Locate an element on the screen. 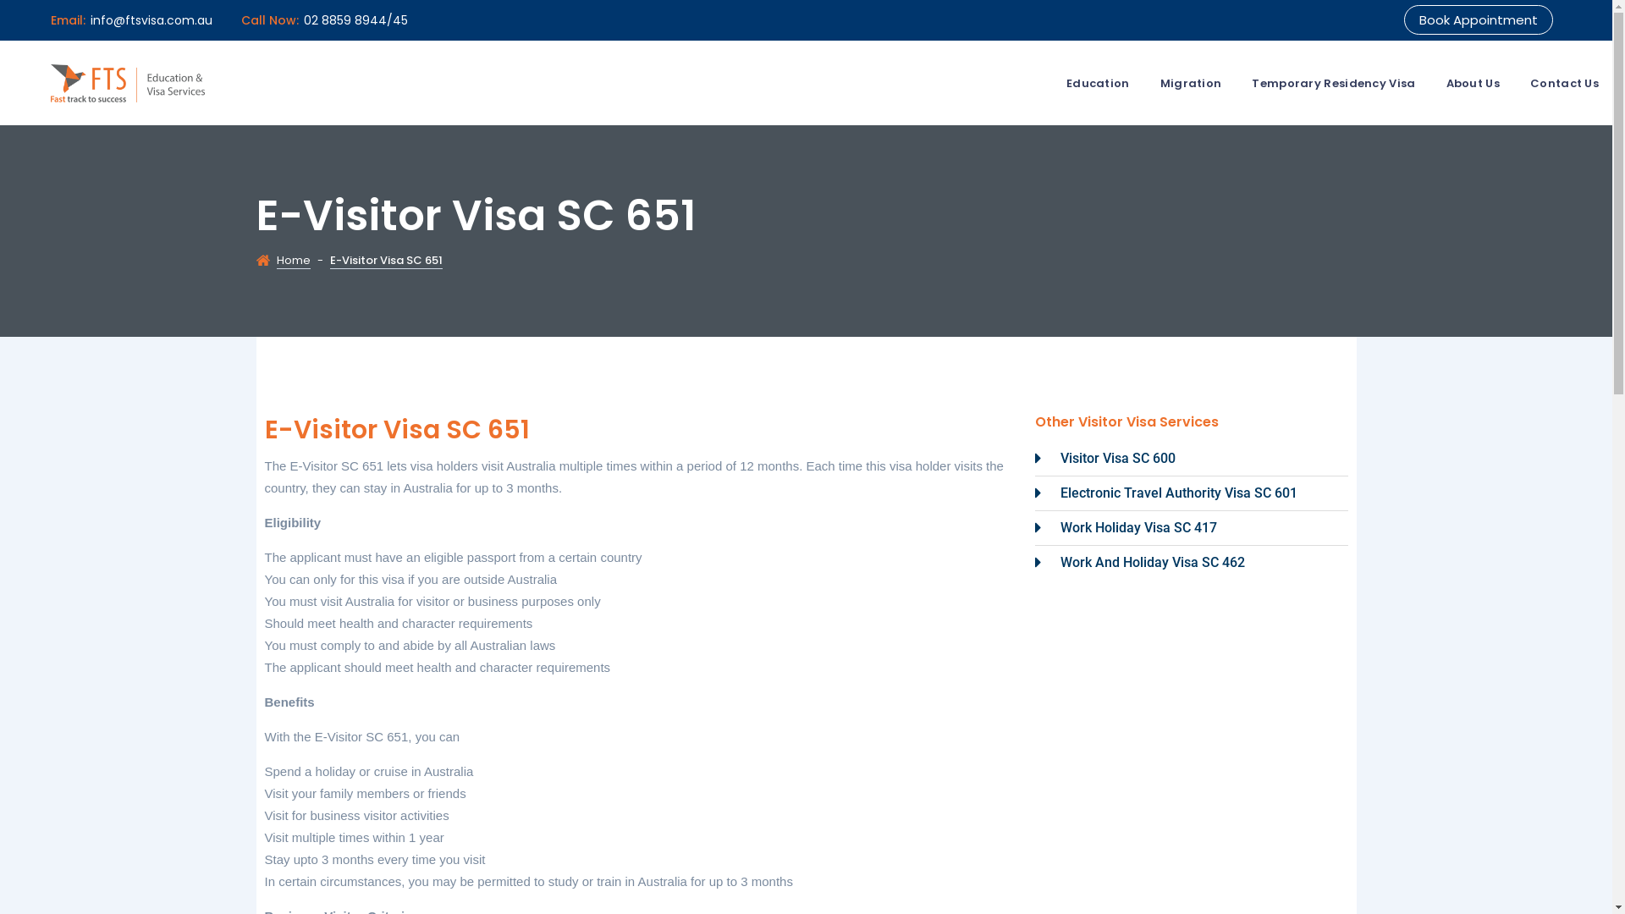 The width and height of the screenshot is (1625, 914). Migration is located at coordinates (1192, 84).